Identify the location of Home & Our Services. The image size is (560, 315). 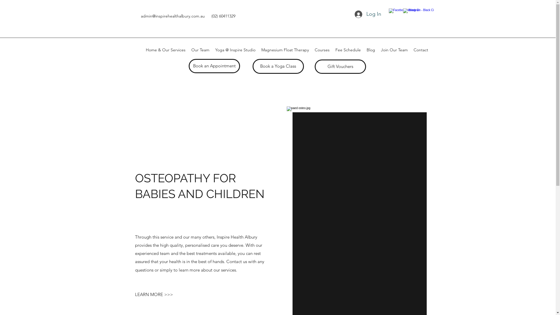
(166, 50).